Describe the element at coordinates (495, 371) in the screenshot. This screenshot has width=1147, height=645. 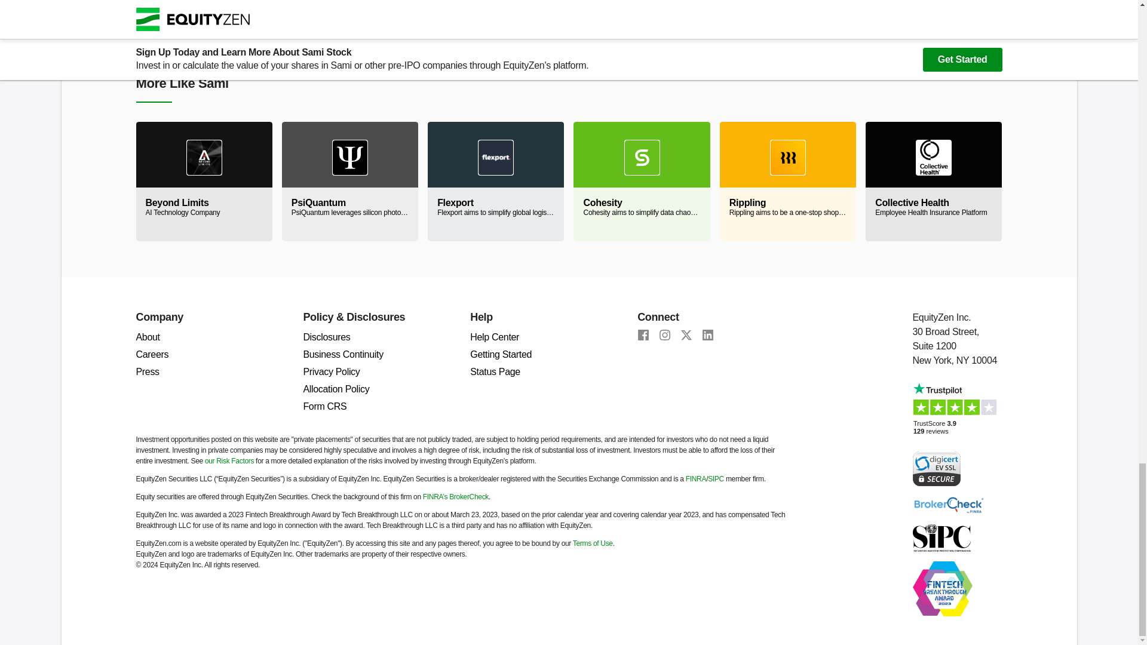
I see `Status Page` at that location.